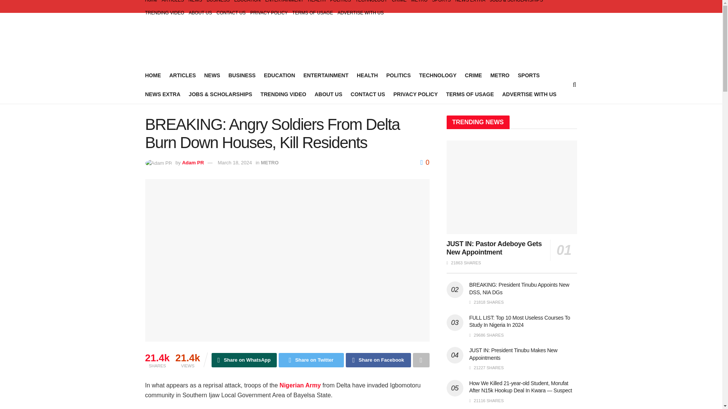  I want to click on TRENDING VIDEO, so click(165, 13).